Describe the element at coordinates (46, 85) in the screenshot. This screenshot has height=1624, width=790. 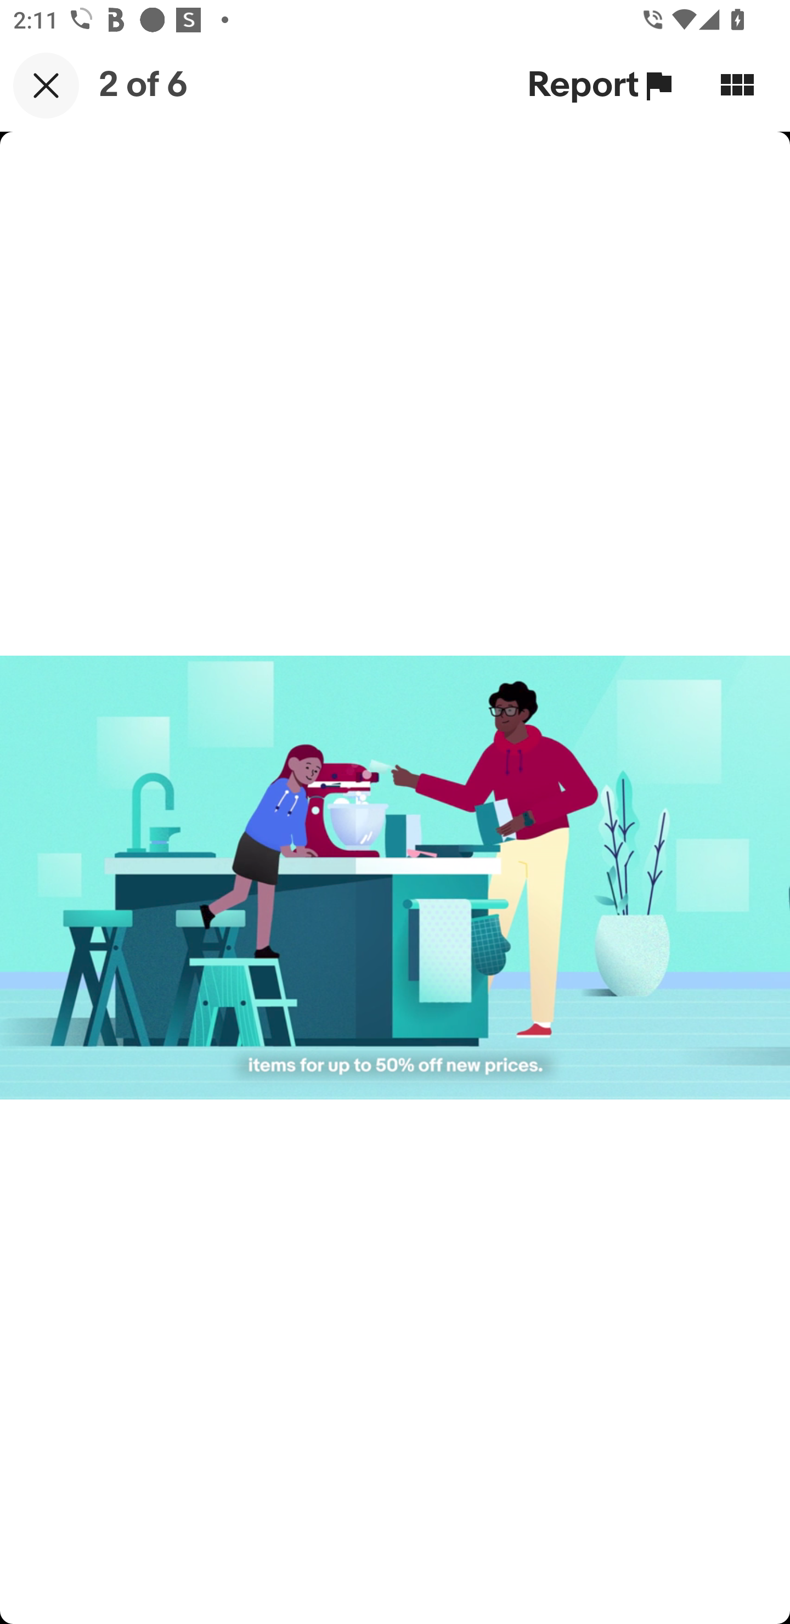
I see `Close` at that location.